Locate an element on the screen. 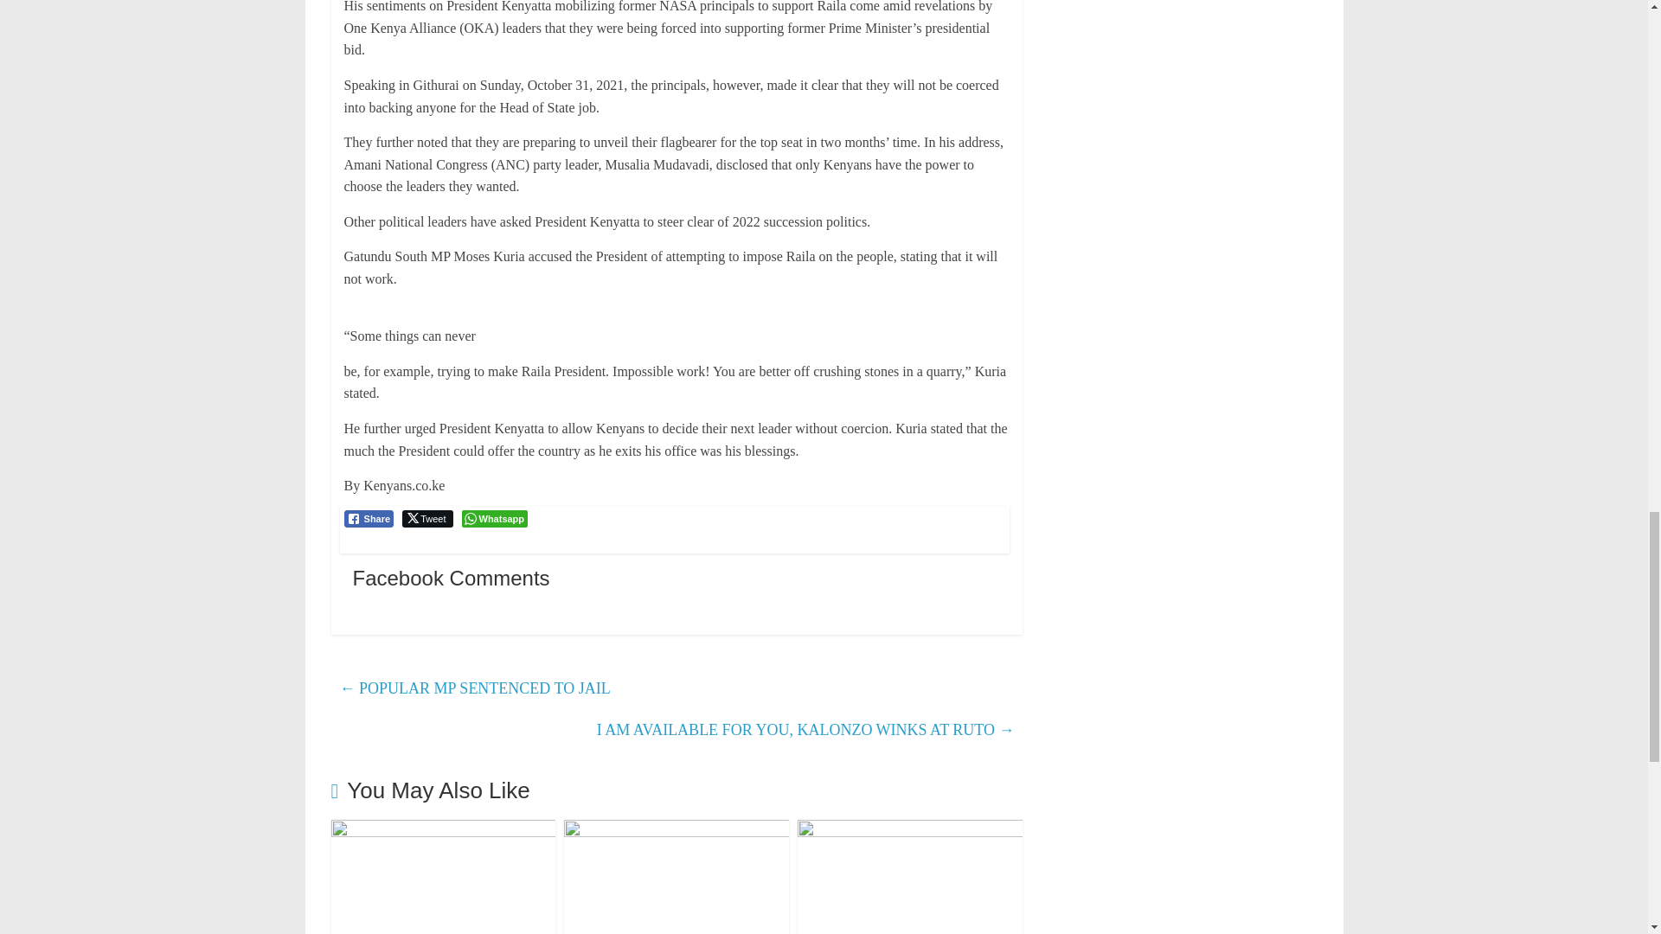 This screenshot has height=934, width=1661. Share is located at coordinates (369, 519).